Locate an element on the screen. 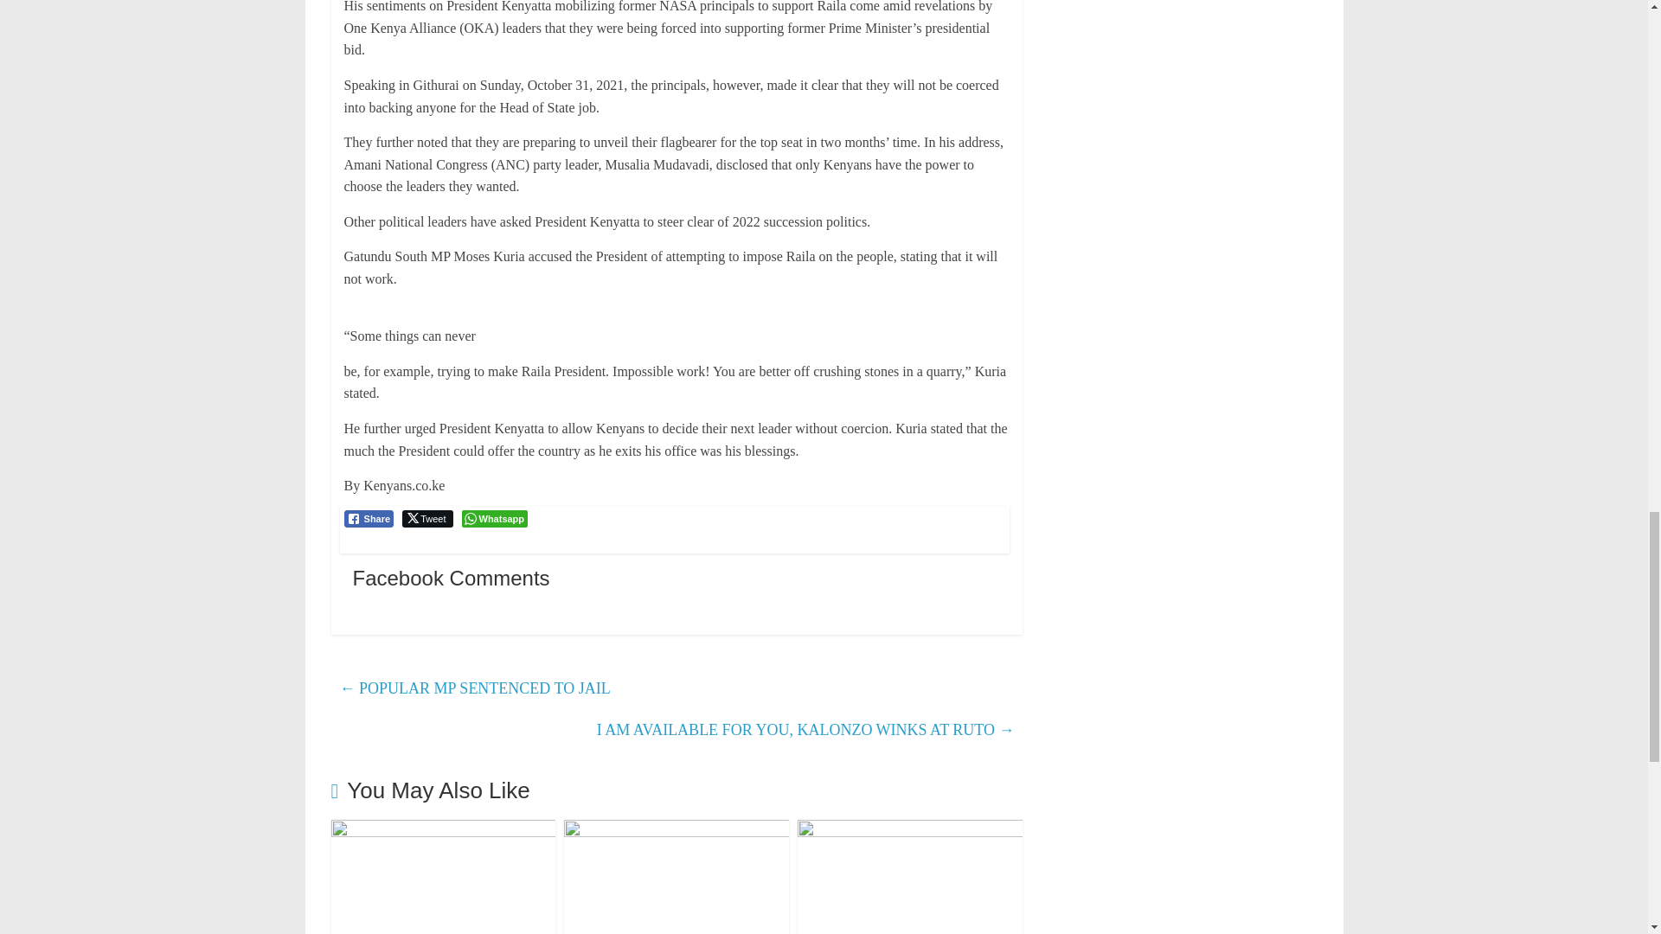 This screenshot has height=934, width=1661. Share is located at coordinates (369, 519).